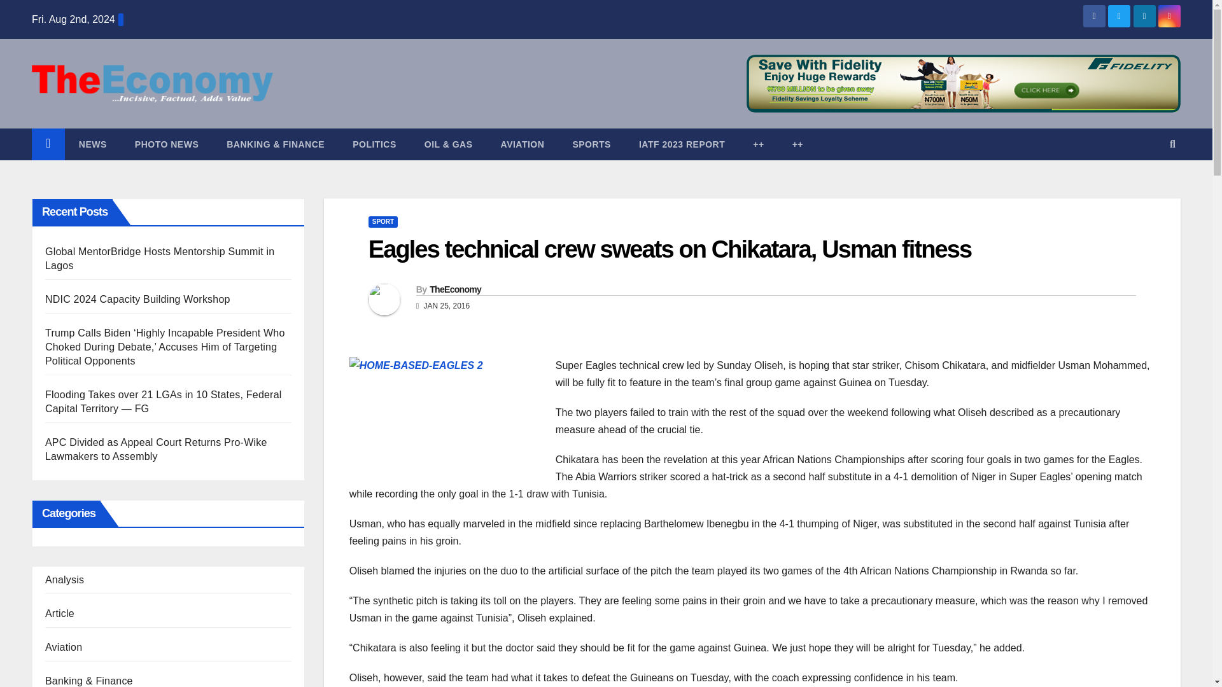 The image size is (1222, 687). Describe the element at coordinates (591, 144) in the screenshot. I see `Sports` at that location.